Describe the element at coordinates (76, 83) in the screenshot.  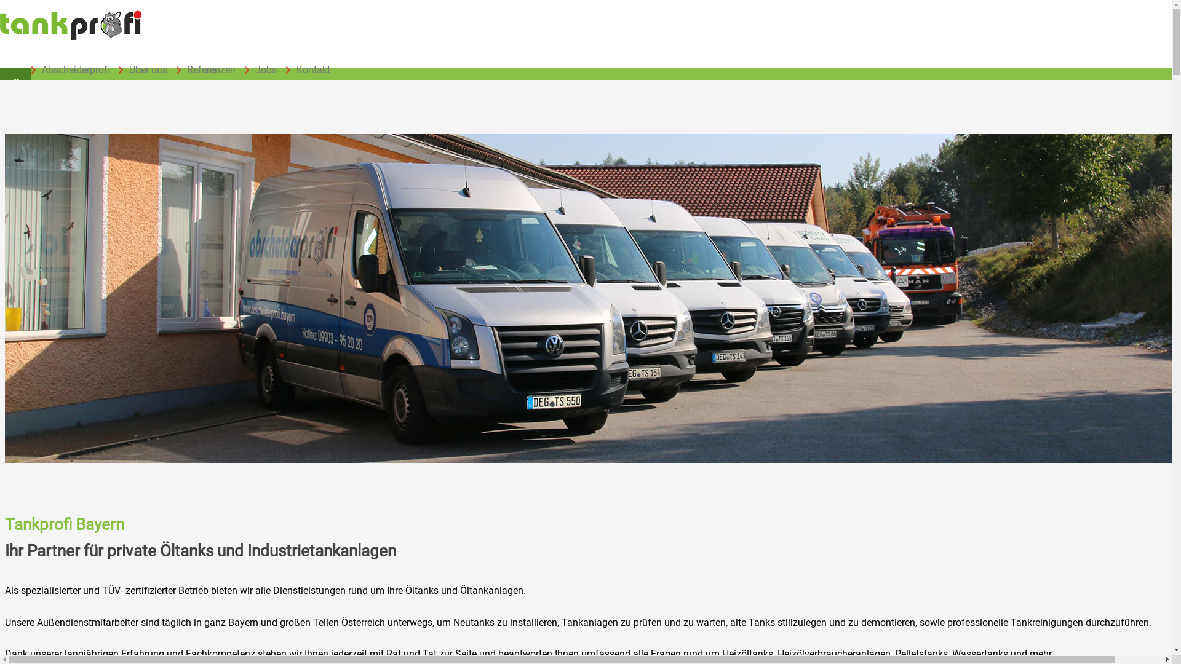
I see `TANKREINIGUNG` at that location.